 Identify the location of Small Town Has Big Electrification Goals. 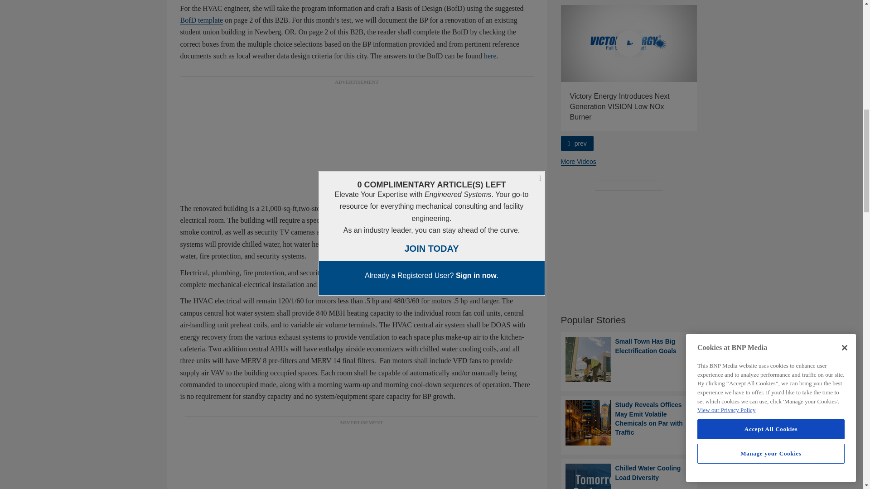
(629, 360).